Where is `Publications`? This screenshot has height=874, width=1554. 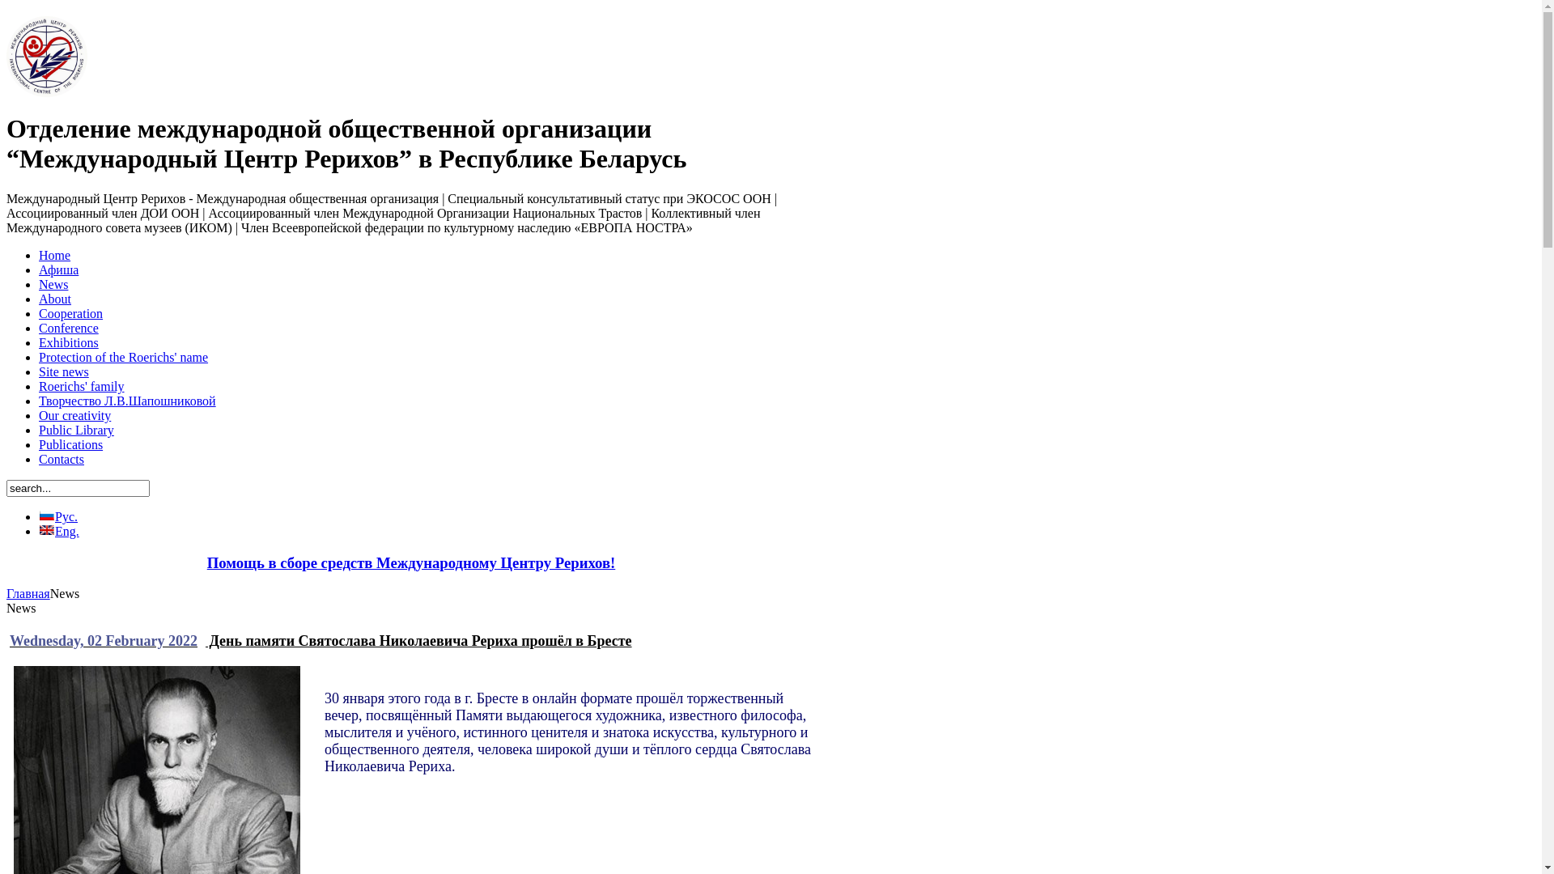
Publications is located at coordinates (71, 445).